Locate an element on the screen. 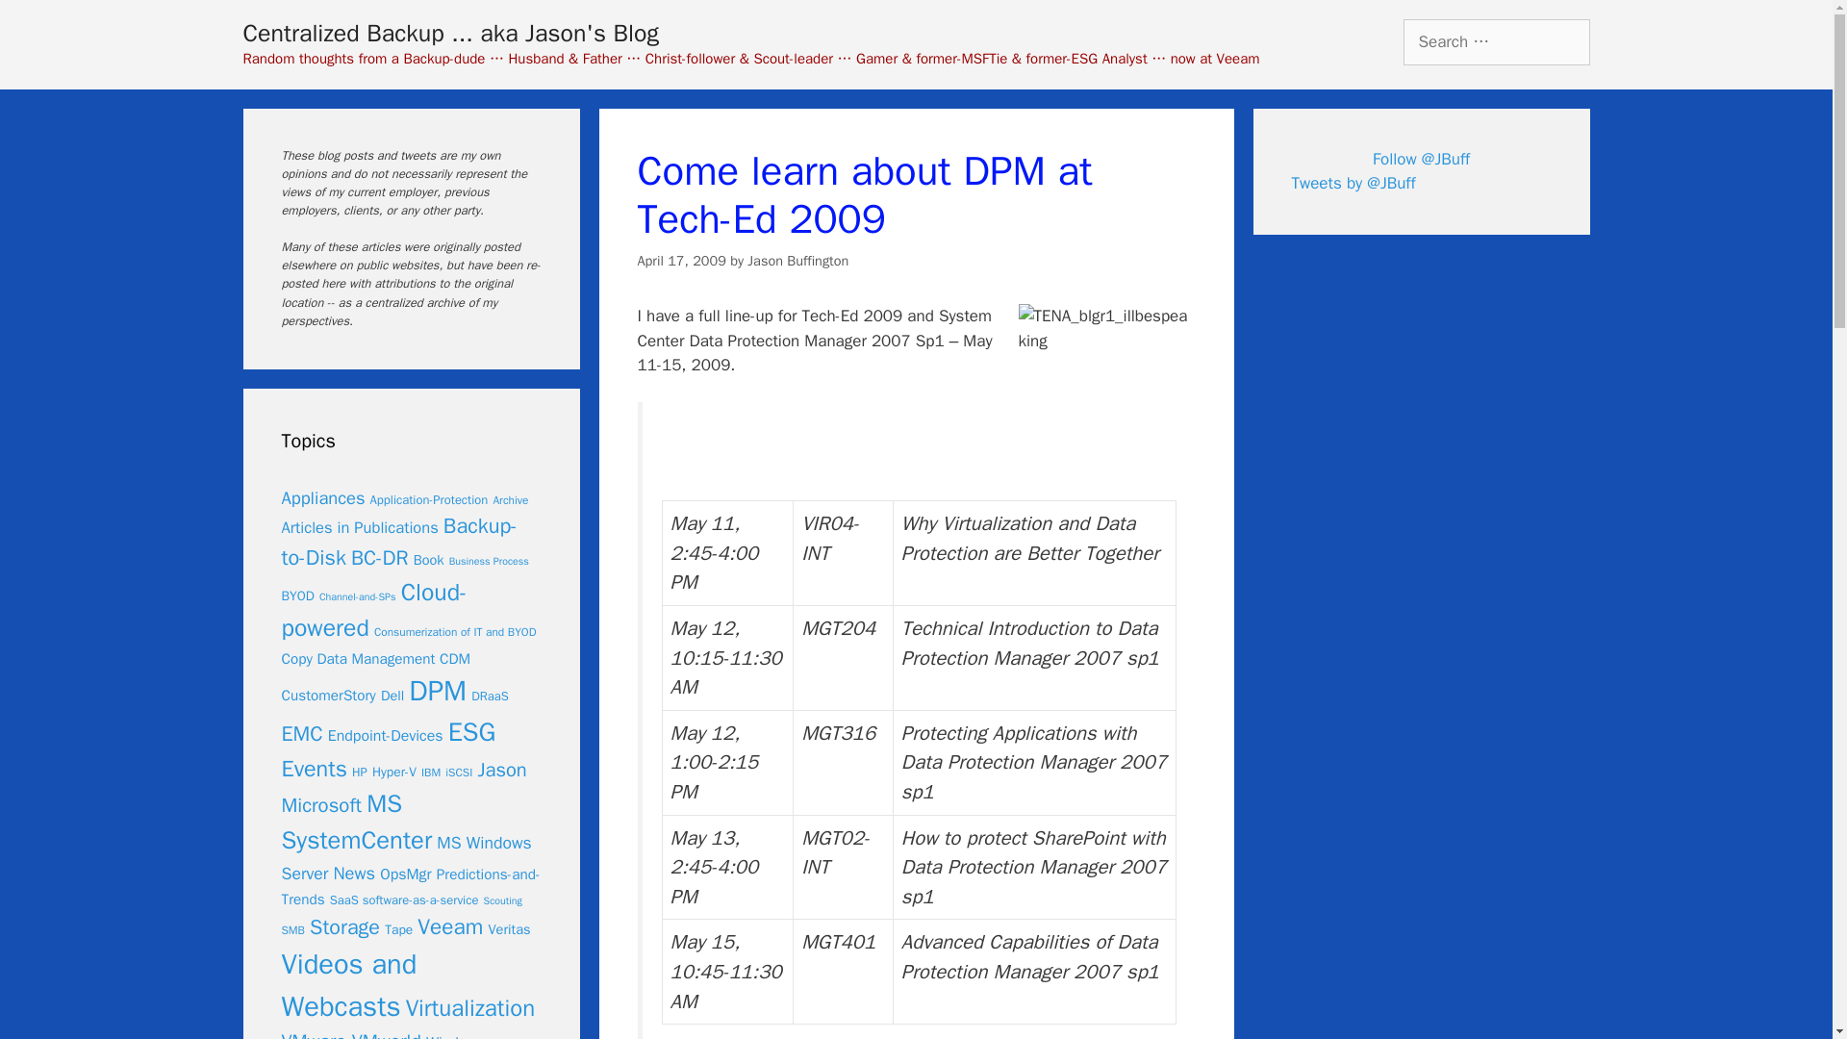  Centralized Backup ... aka Jason's Blog is located at coordinates (449, 33).